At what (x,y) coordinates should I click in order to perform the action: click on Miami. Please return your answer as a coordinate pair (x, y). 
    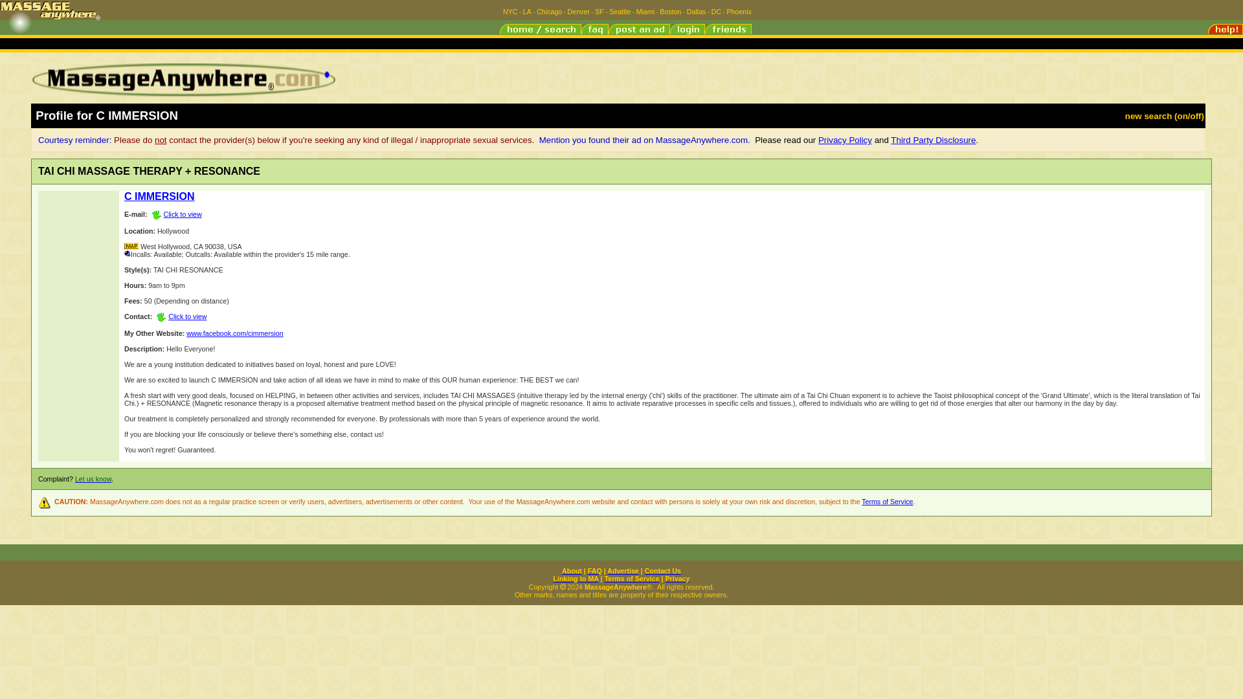
    Looking at the image, I should click on (645, 11).